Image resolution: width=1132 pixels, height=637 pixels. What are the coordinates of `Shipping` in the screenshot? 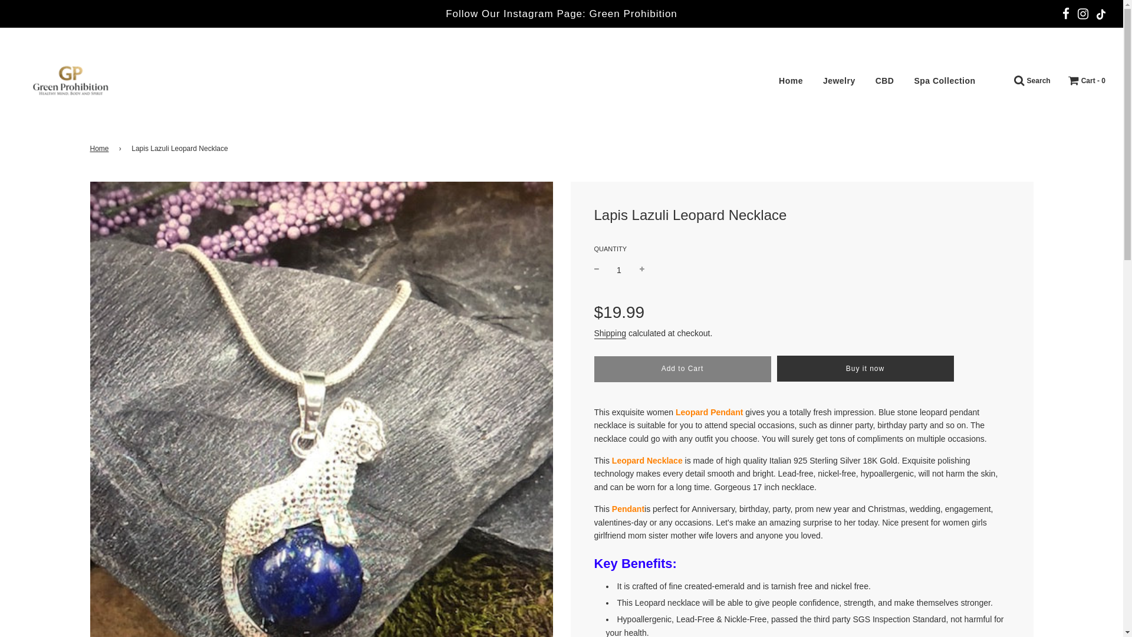 It's located at (611, 333).